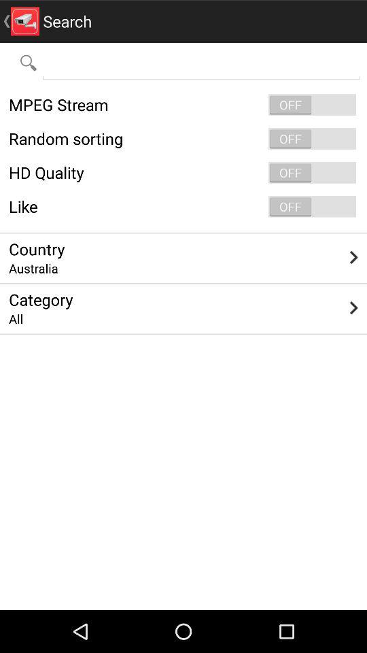  What do you see at coordinates (183, 207) in the screenshot?
I see `tap like` at bounding box center [183, 207].